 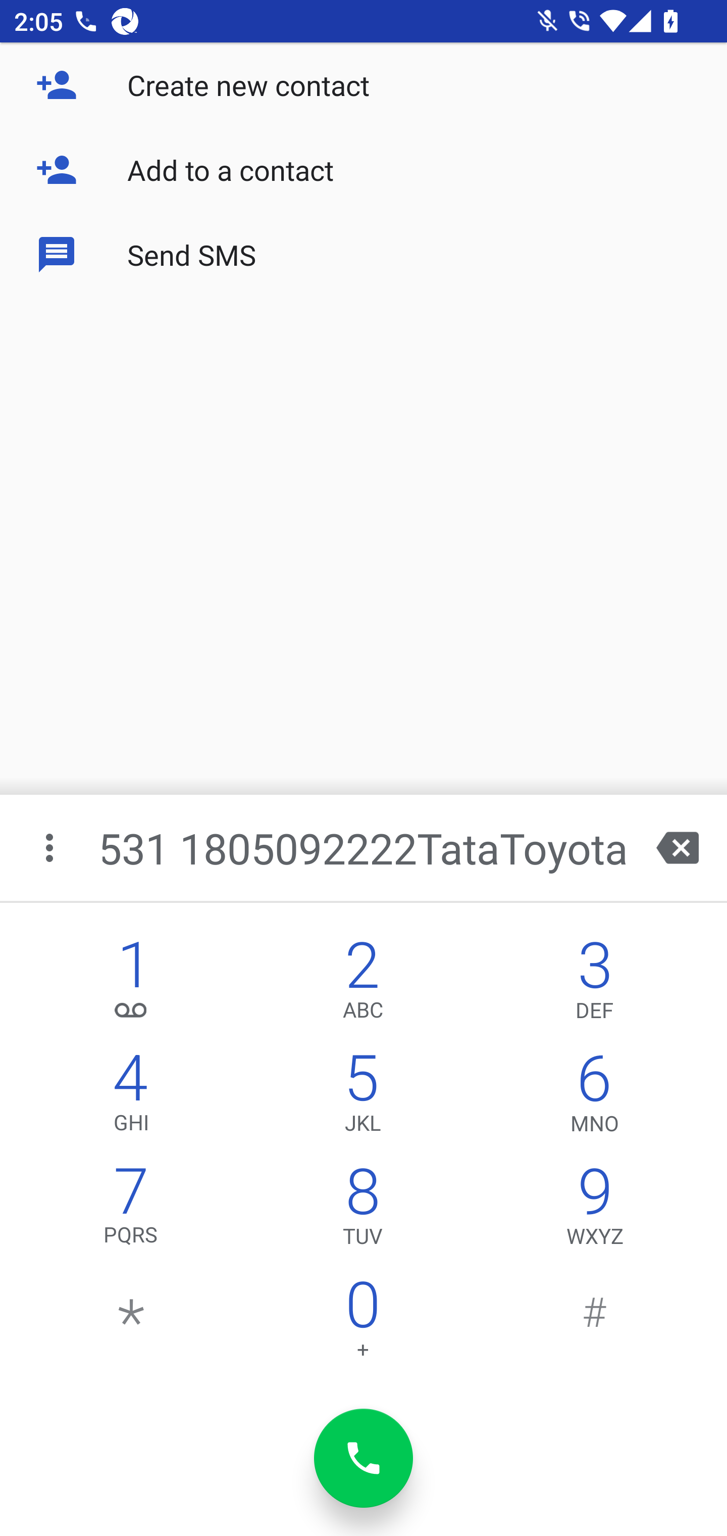 I want to click on 5,JKL 5 JKL, so click(x=362, y=1097).